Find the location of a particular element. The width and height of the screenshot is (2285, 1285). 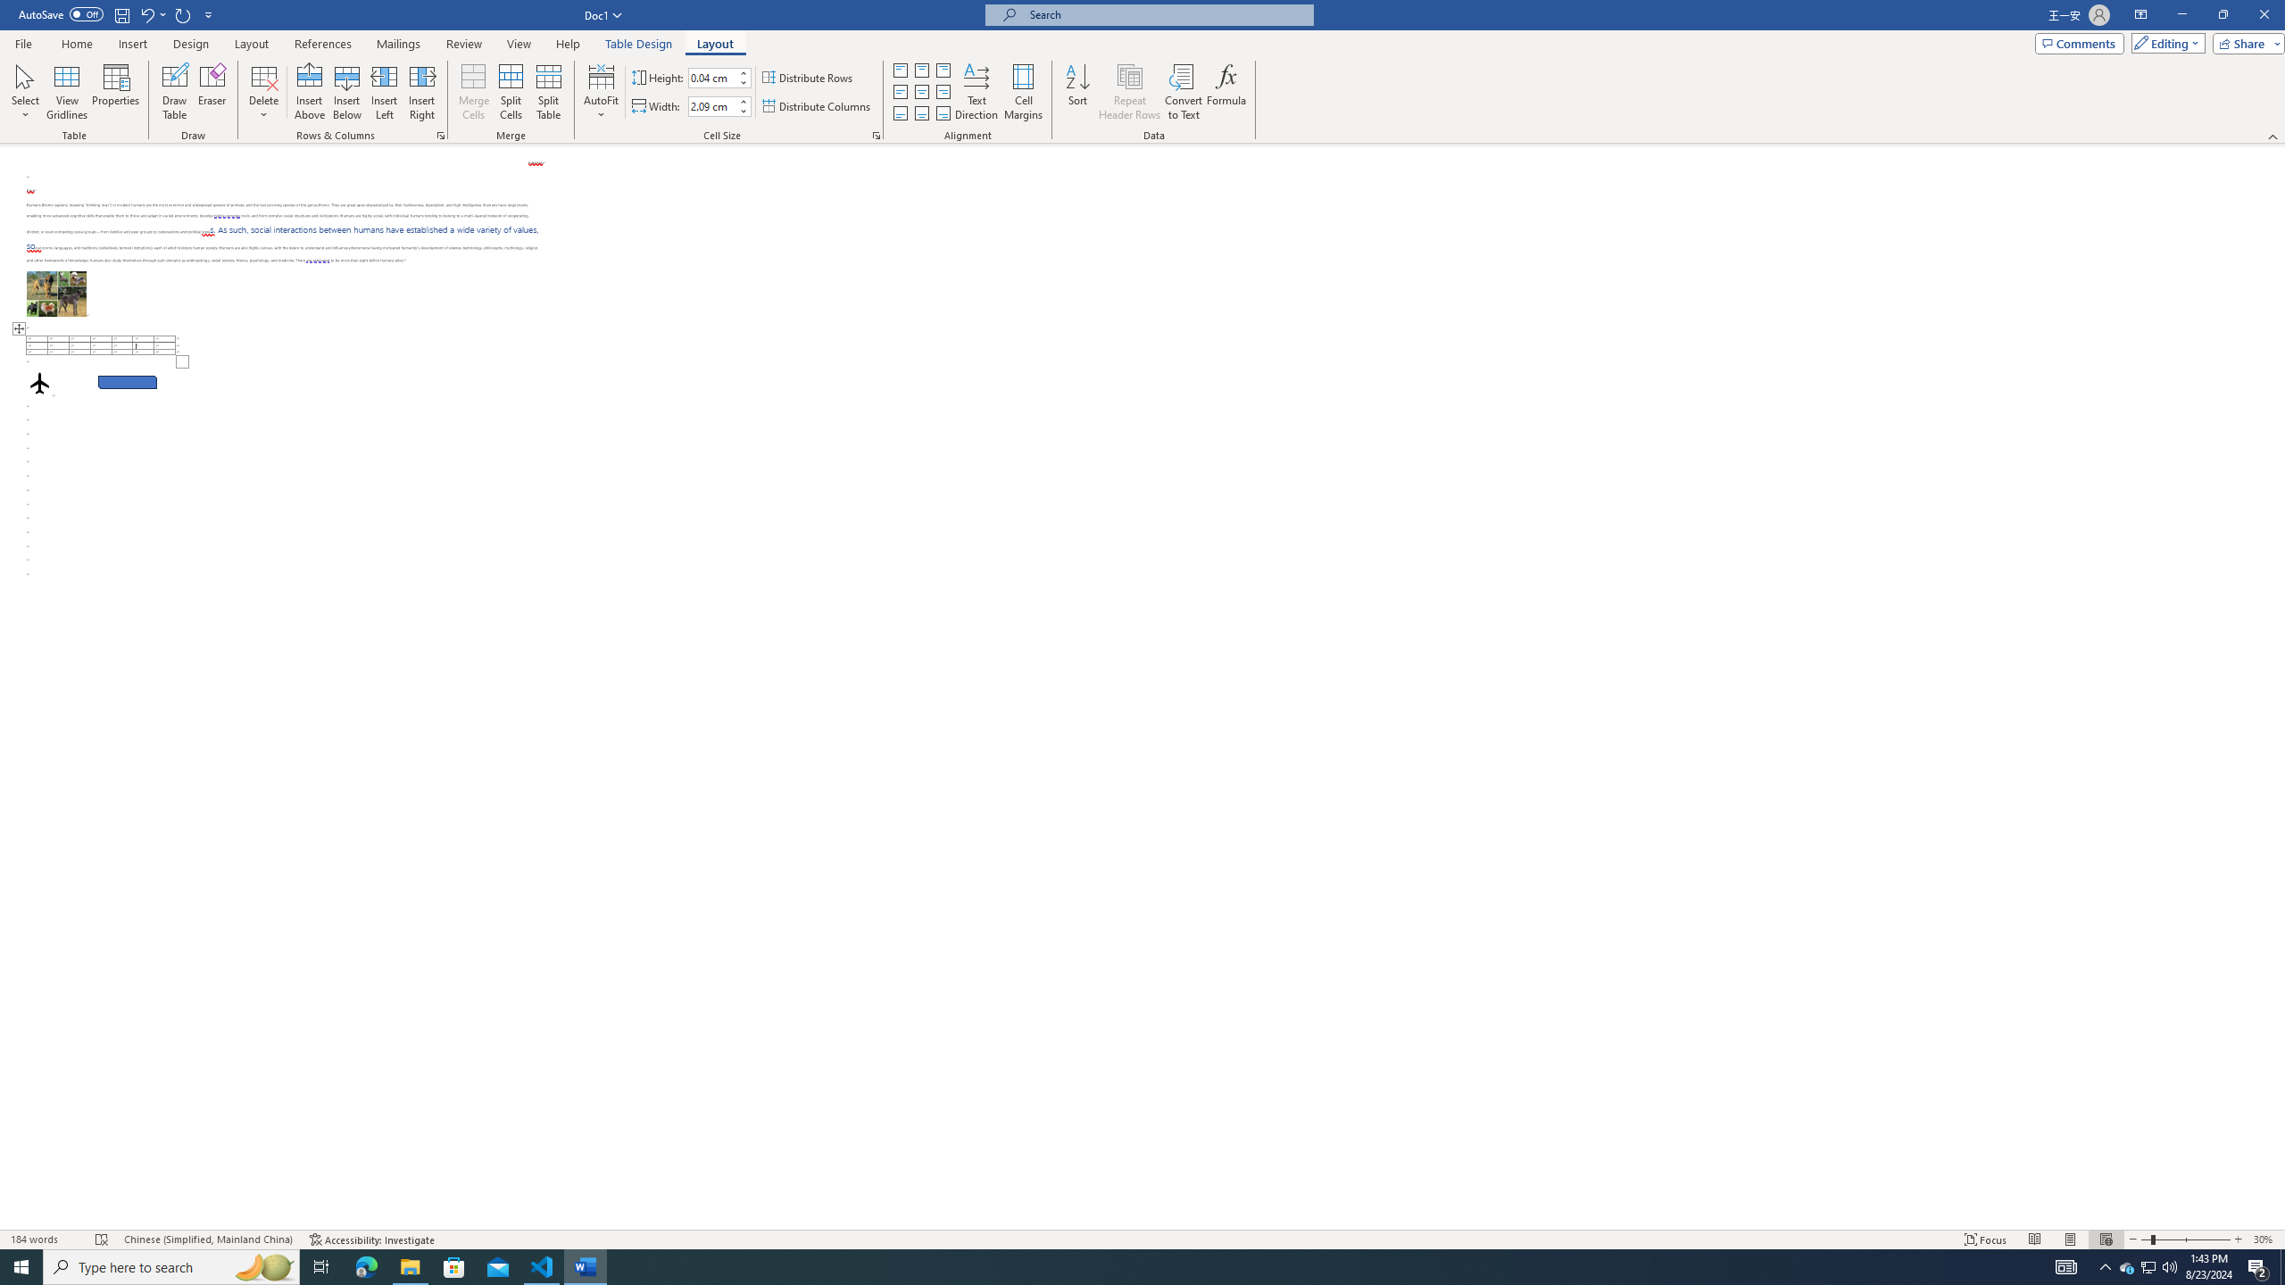

Text Direction is located at coordinates (976, 92).